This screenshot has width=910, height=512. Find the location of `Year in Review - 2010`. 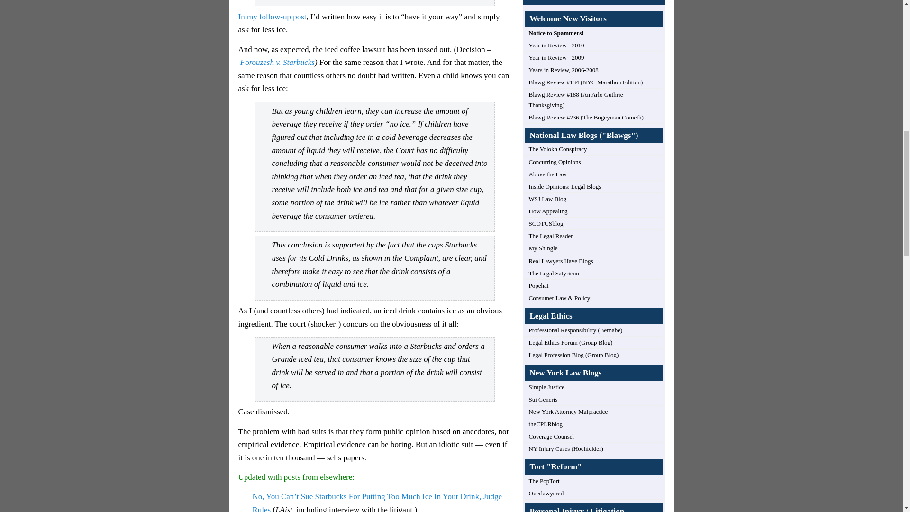

Year in Review - 2010 is located at coordinates (556, 45).